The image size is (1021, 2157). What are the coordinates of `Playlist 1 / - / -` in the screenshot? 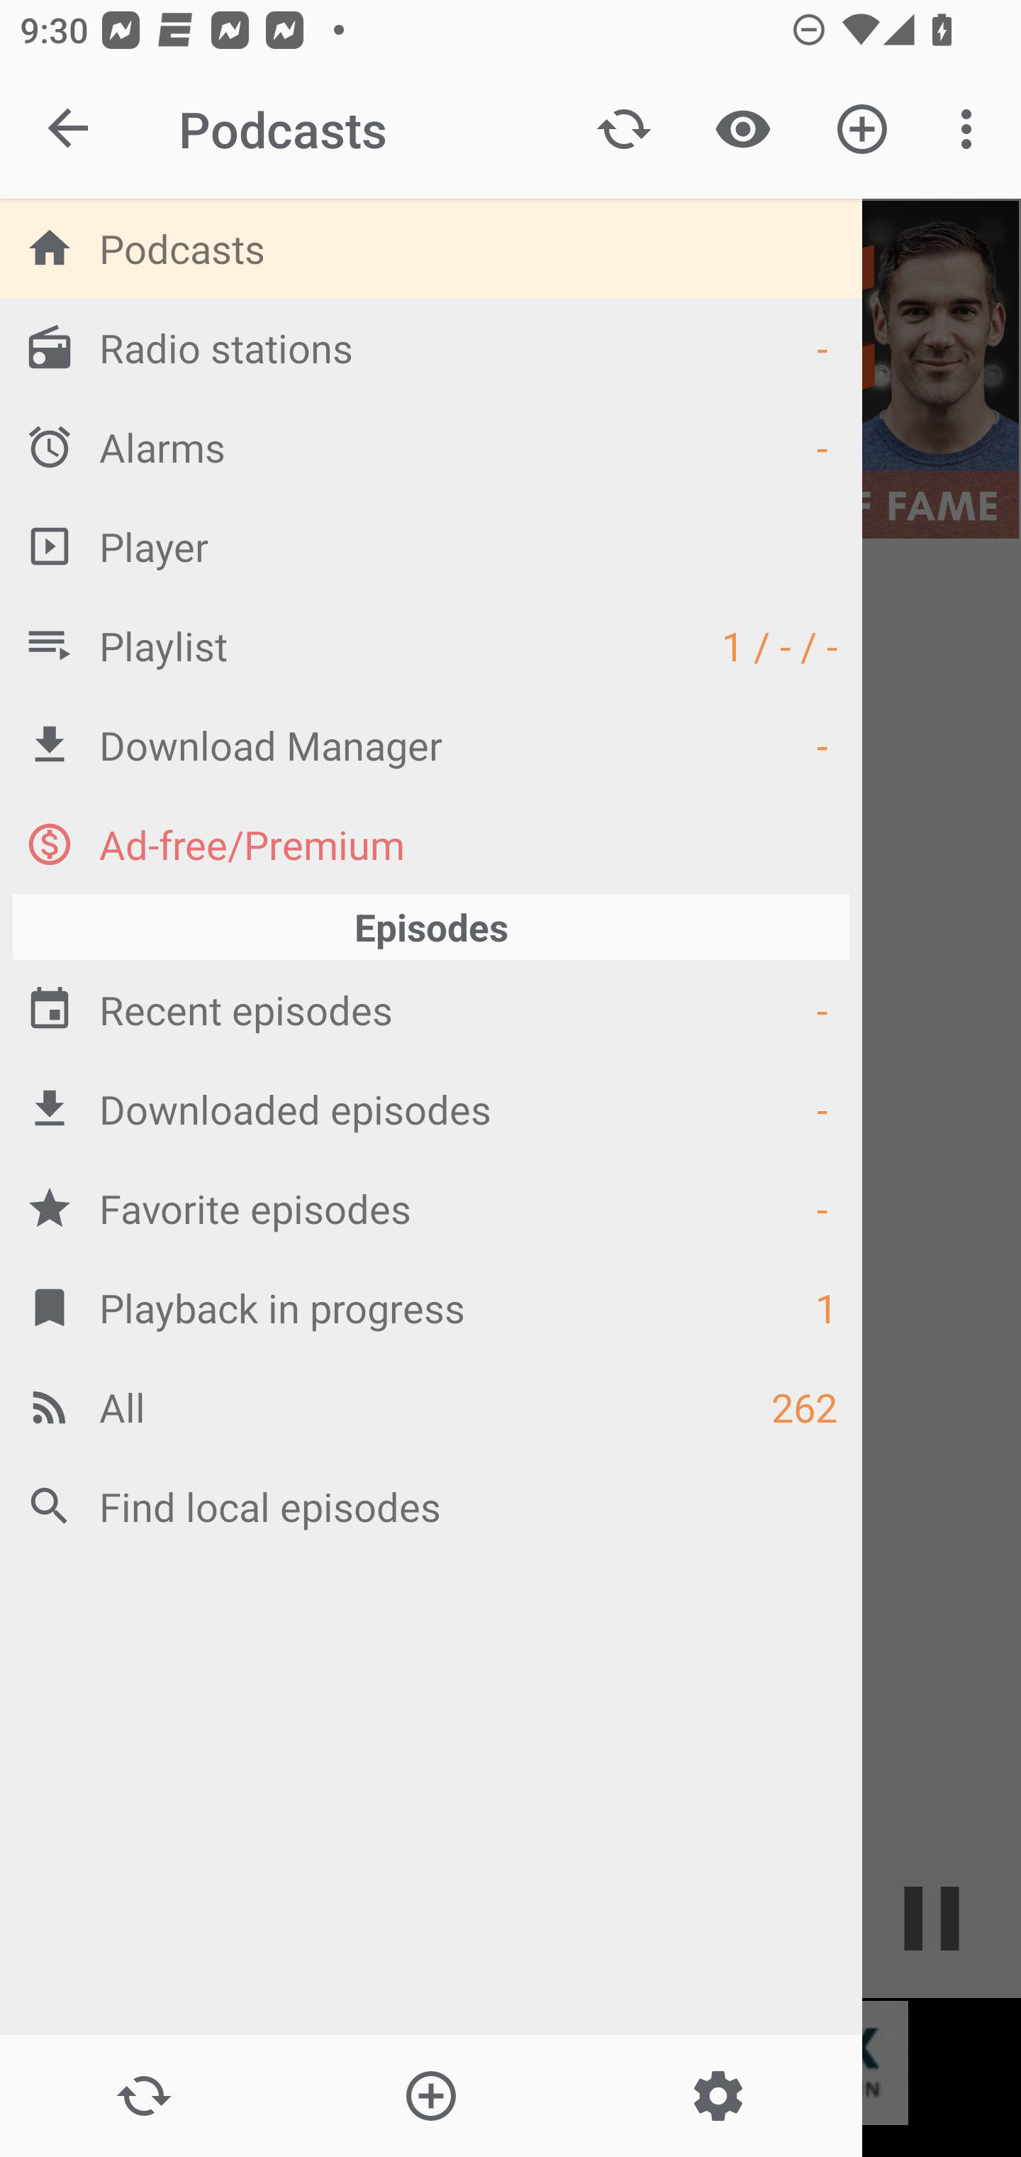 It's located at (431, 644).